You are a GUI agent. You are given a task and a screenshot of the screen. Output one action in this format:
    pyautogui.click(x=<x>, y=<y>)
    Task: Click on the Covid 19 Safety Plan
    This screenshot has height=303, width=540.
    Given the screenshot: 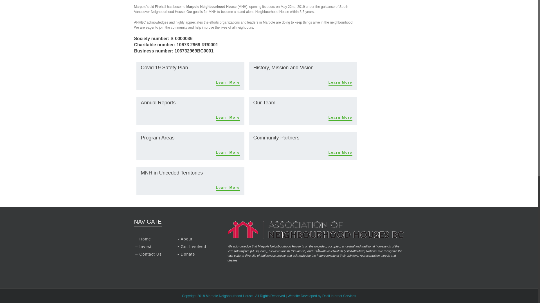 What is the action you would take?
    pyautogui.click(x=164, y=67)
    